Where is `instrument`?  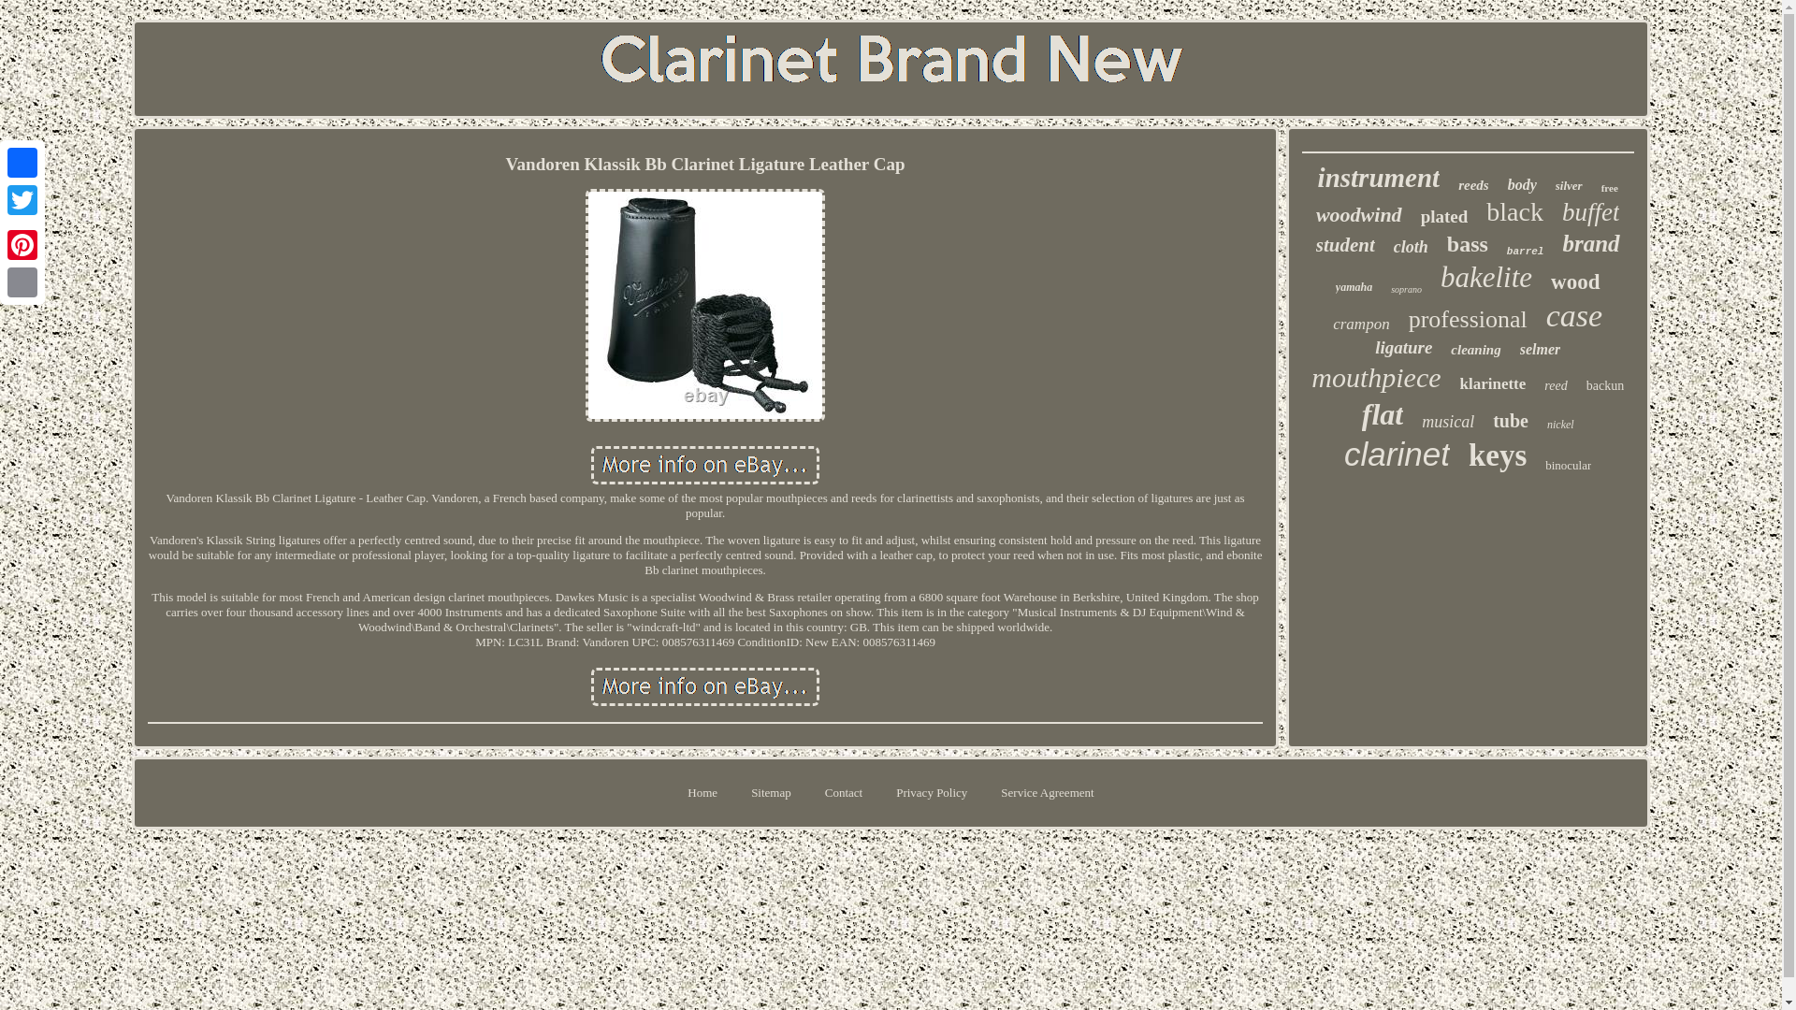
instrument is located at coordinates (1379, 178).